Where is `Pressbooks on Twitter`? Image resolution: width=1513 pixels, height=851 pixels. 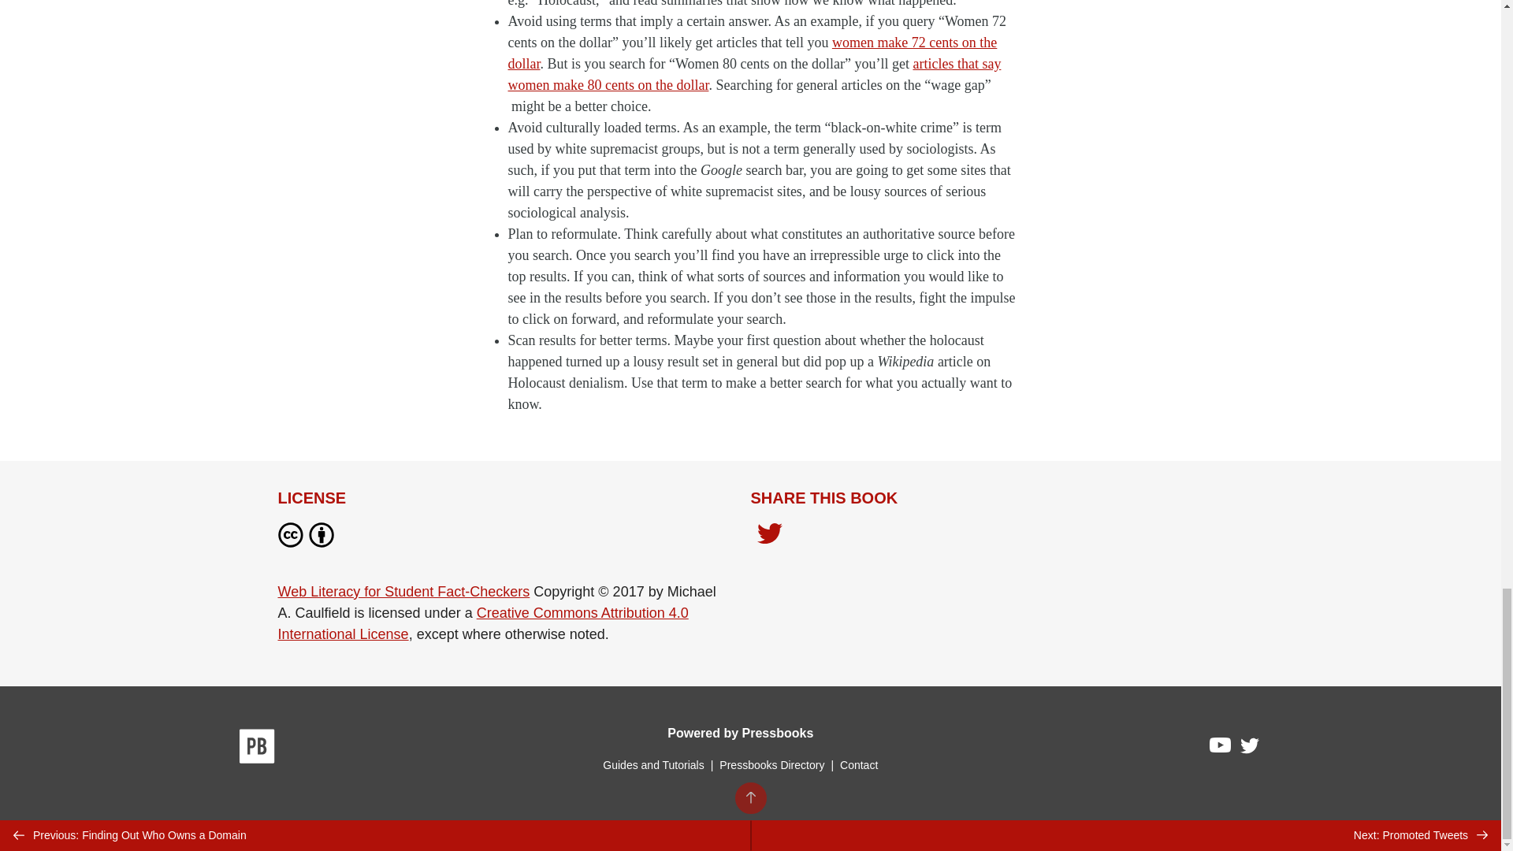 Pressbooks on Twitter is located at coordinates (1250, 749).